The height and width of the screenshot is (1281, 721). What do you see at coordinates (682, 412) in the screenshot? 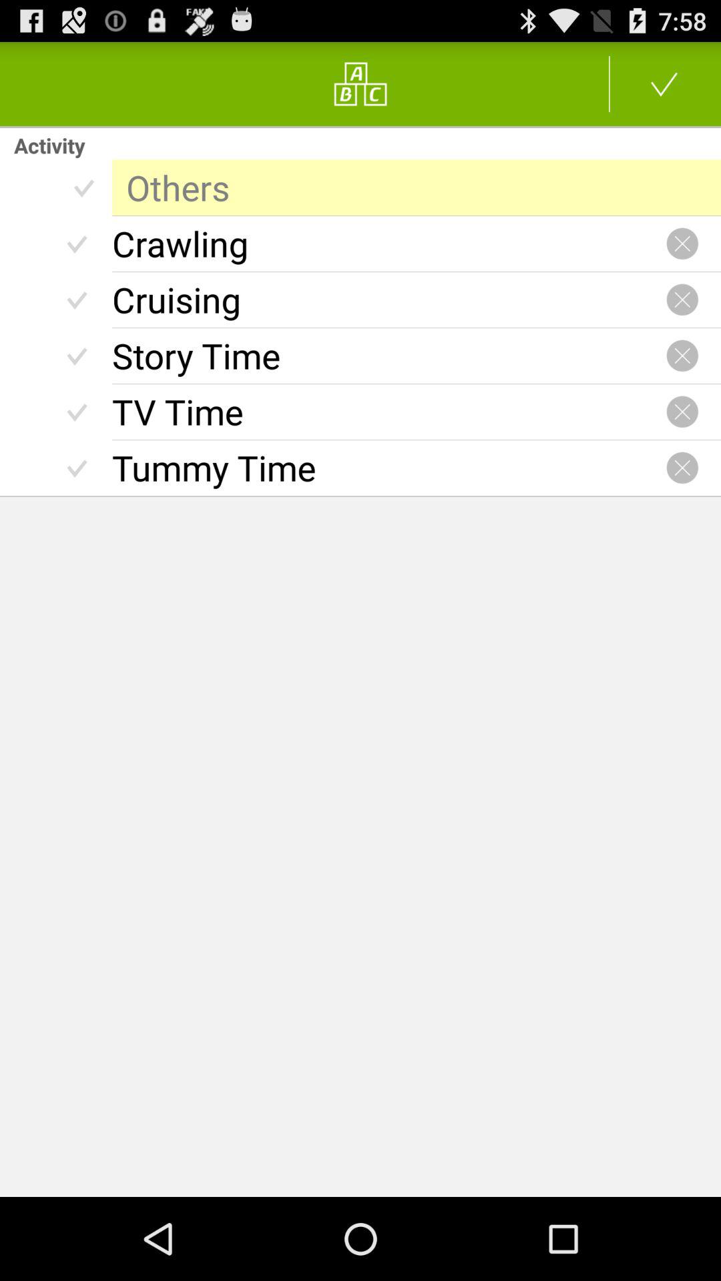
I see `clear activity` at bounding box center [682, 412].